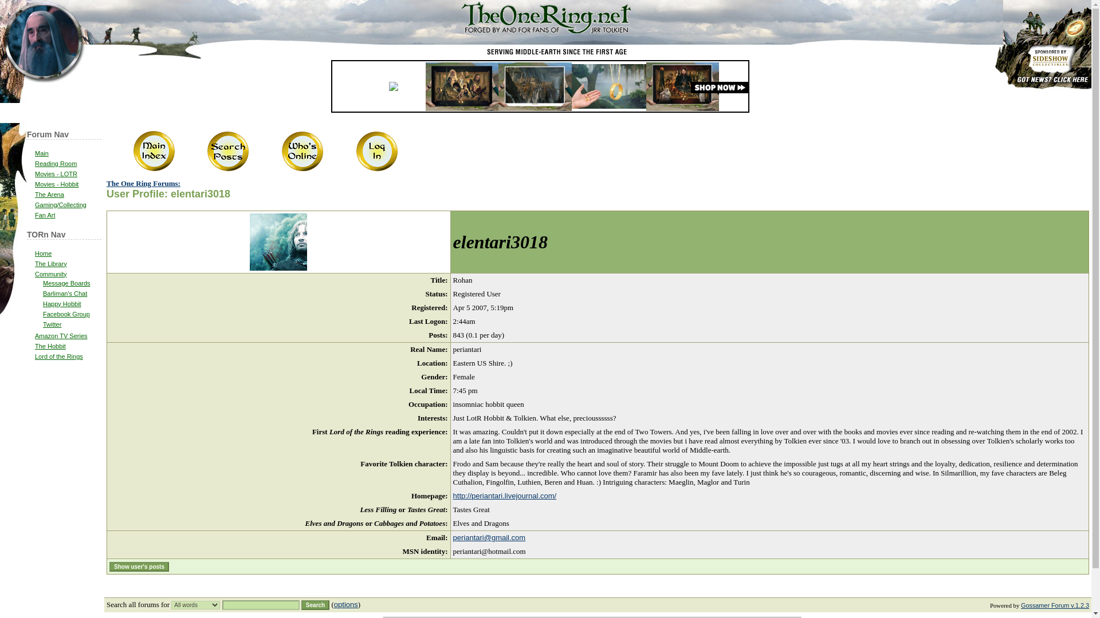 The image size is (1100, 618). What do you see at coordinates (56, 184) in the screenshot?
I see `Hobbit Movie Discussion` at bounding box center [56, 184].